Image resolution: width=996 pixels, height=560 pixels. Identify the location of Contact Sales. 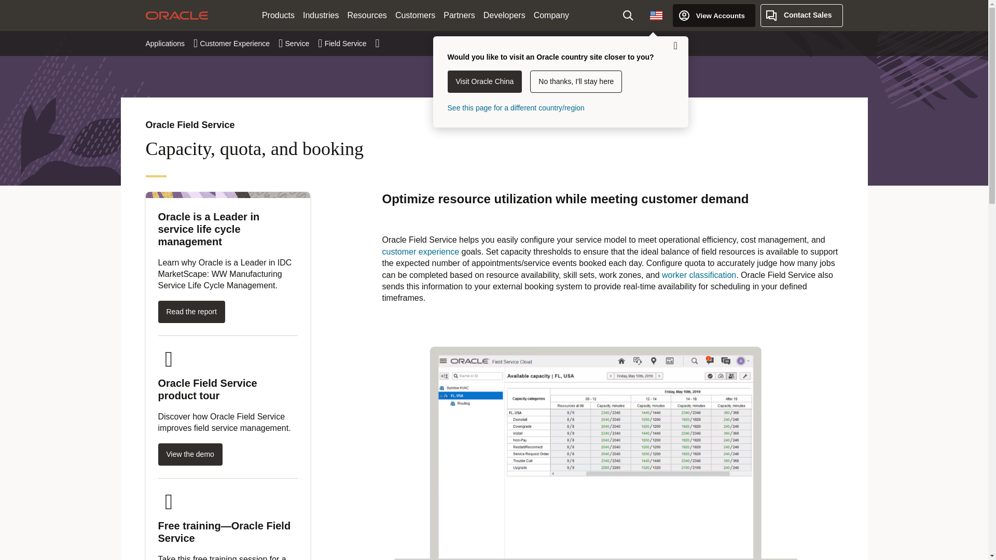
(801, 15).